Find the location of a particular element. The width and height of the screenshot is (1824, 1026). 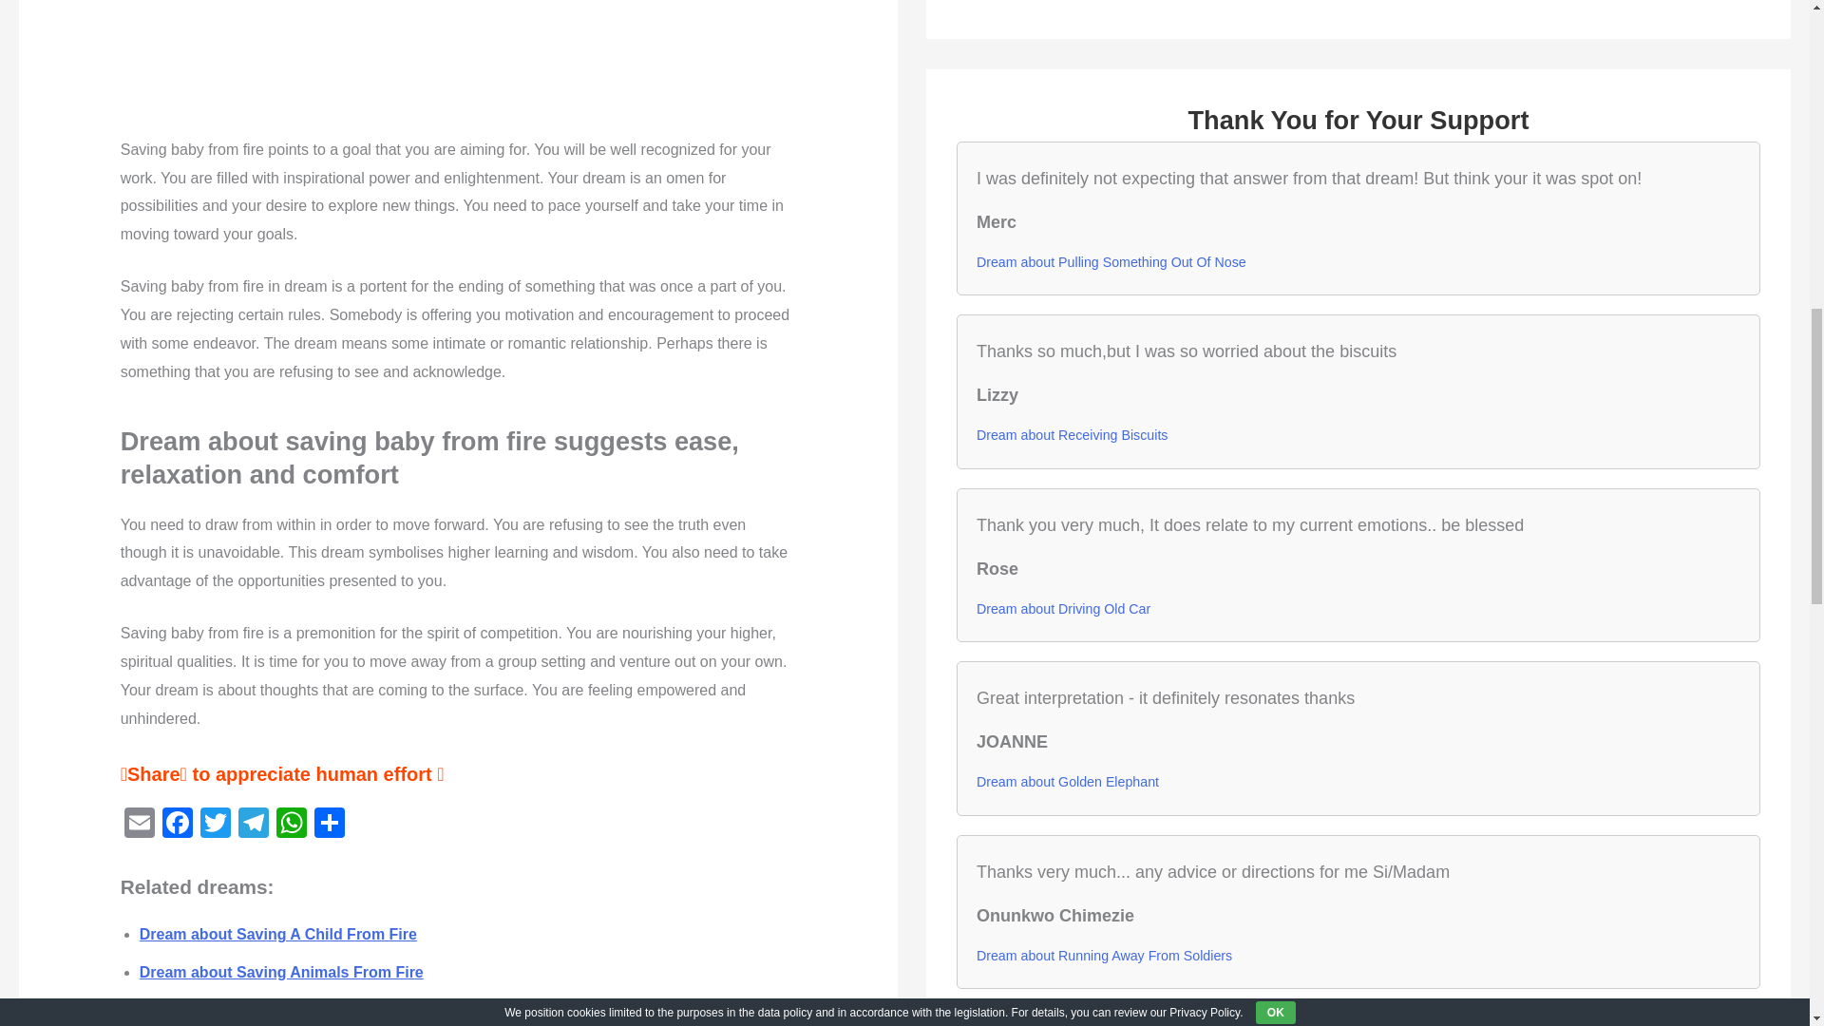

Twitter is located at coordinates (216, 825).